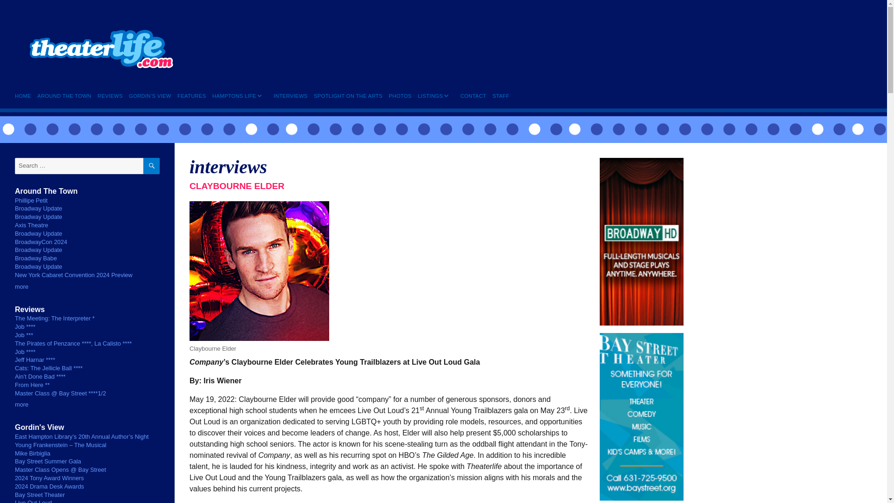 The height and width of the screenshot is (503, 894). What do you see at coordinates (64, 96) in the screenshot?
I see `AROUND THE TOWN` at bounding box center [64, 96].